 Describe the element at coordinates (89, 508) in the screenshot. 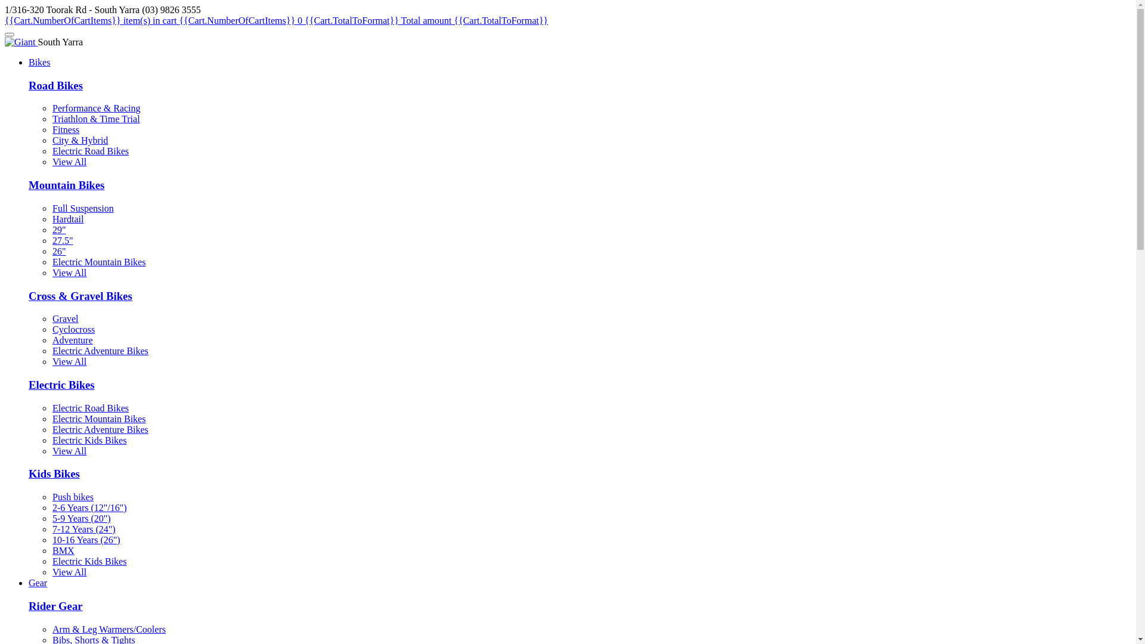

I see `2-6 Years (12"/16")` at that location.